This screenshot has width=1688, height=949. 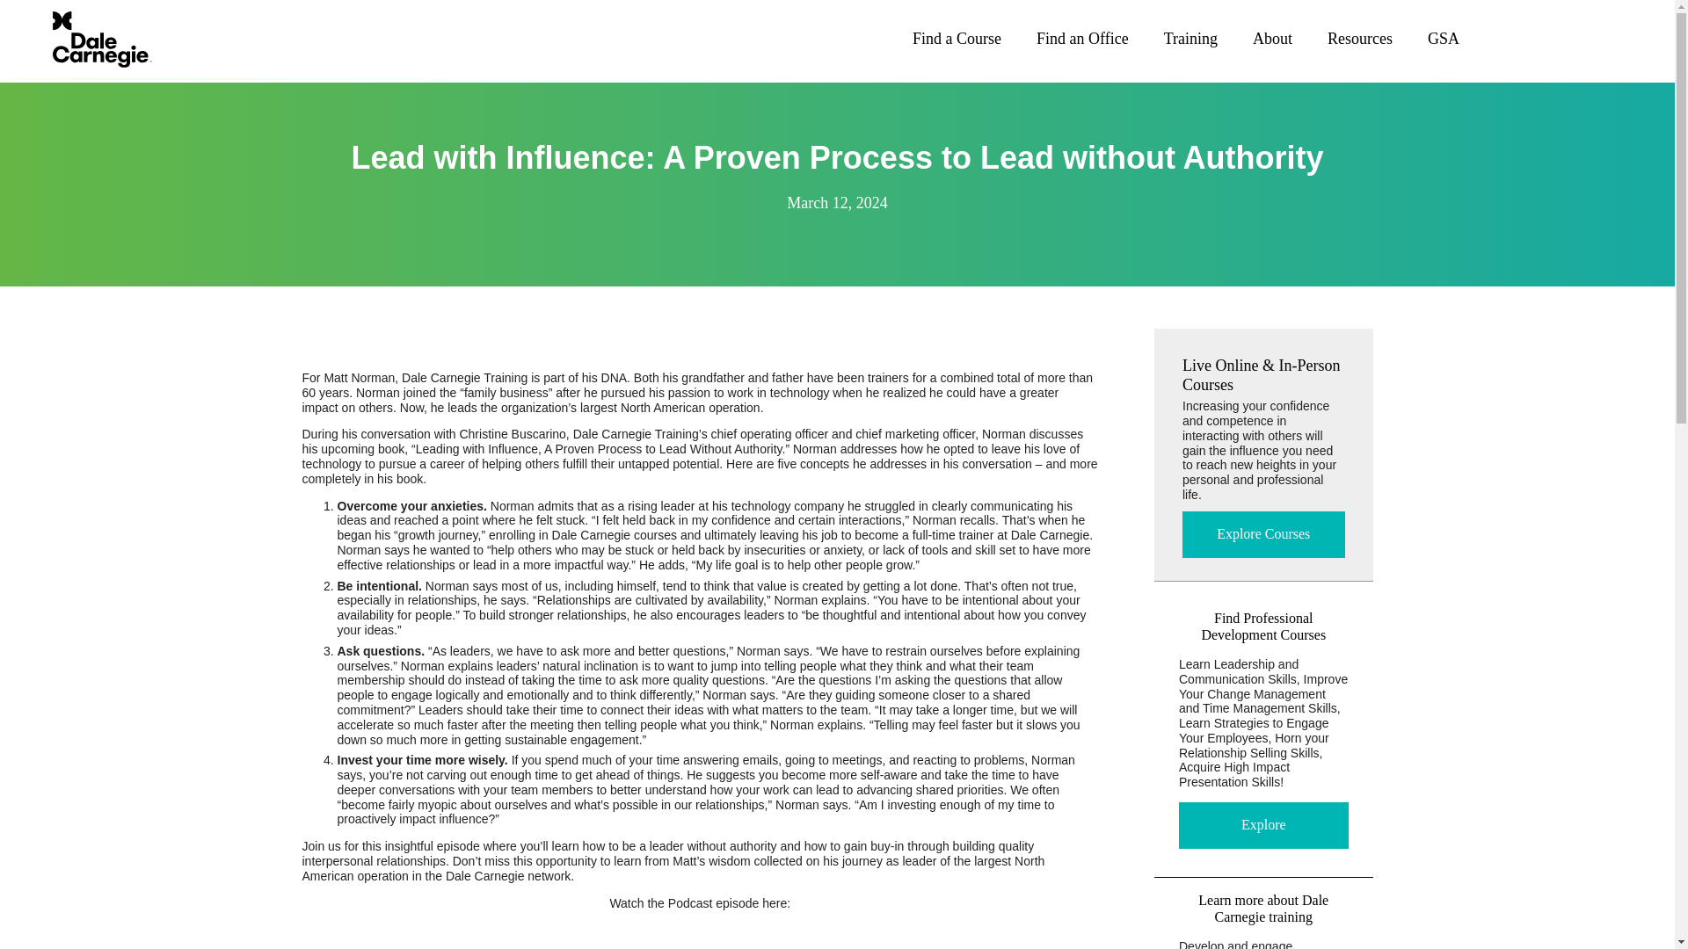 What do you see at coordinates (1359, 39) in the screenshot?
I see `Resources` at bounding box center [1359, 39].